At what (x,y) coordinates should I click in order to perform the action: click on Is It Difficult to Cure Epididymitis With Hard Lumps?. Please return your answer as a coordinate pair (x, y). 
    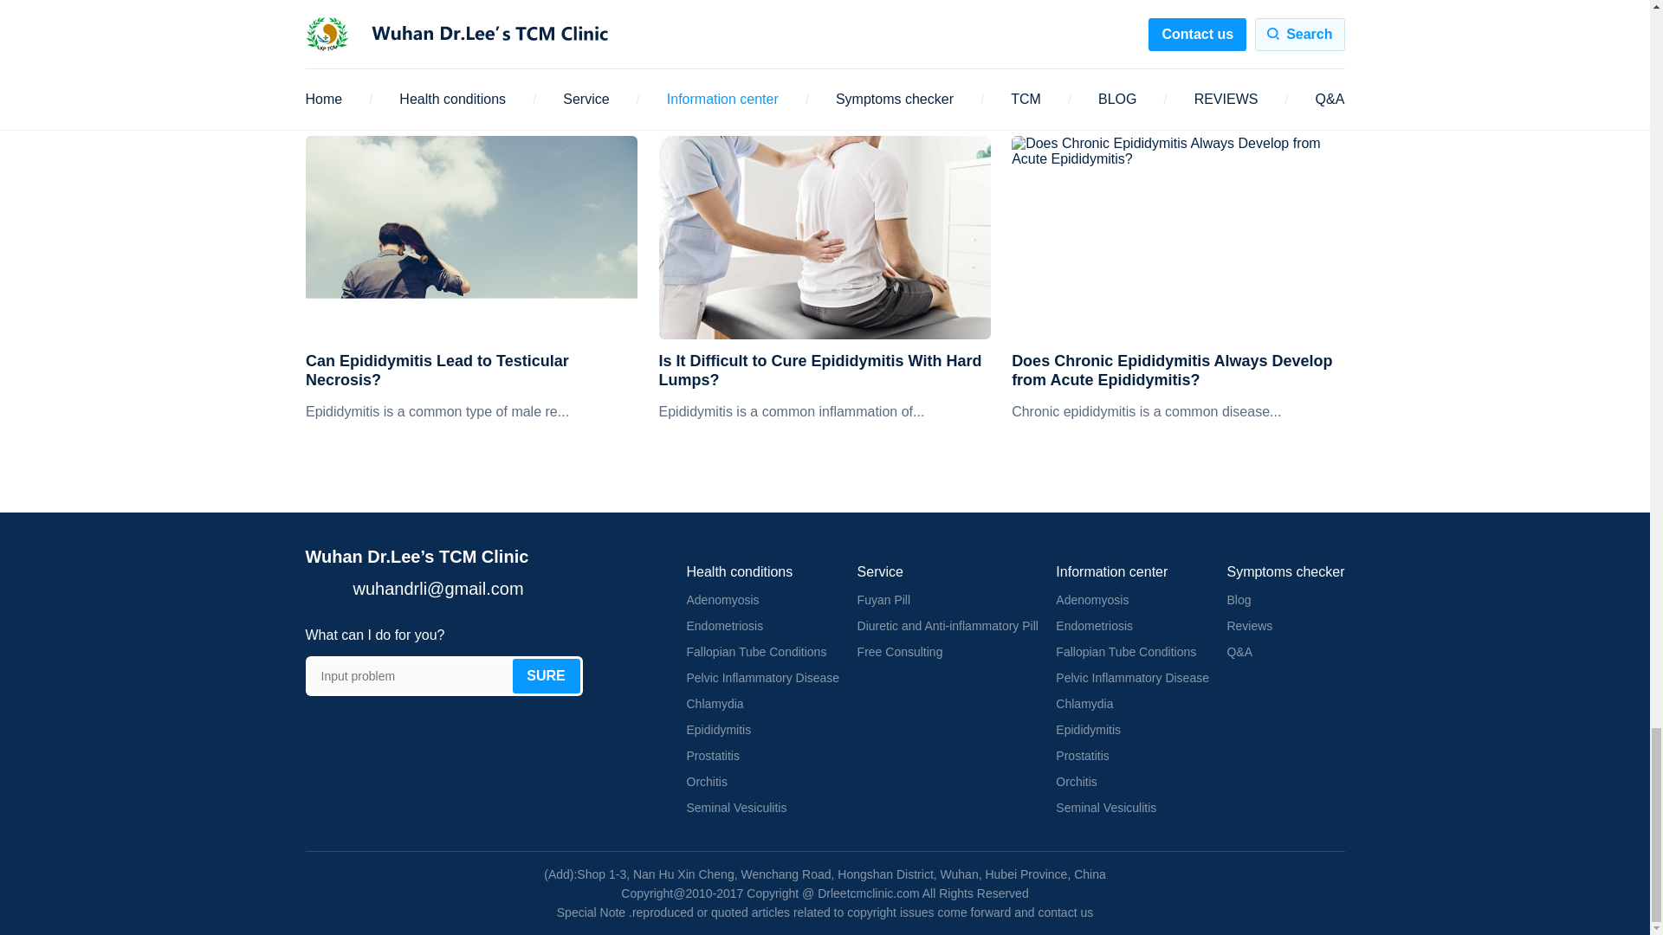
    Looking at the image, I should click on (825, 237).